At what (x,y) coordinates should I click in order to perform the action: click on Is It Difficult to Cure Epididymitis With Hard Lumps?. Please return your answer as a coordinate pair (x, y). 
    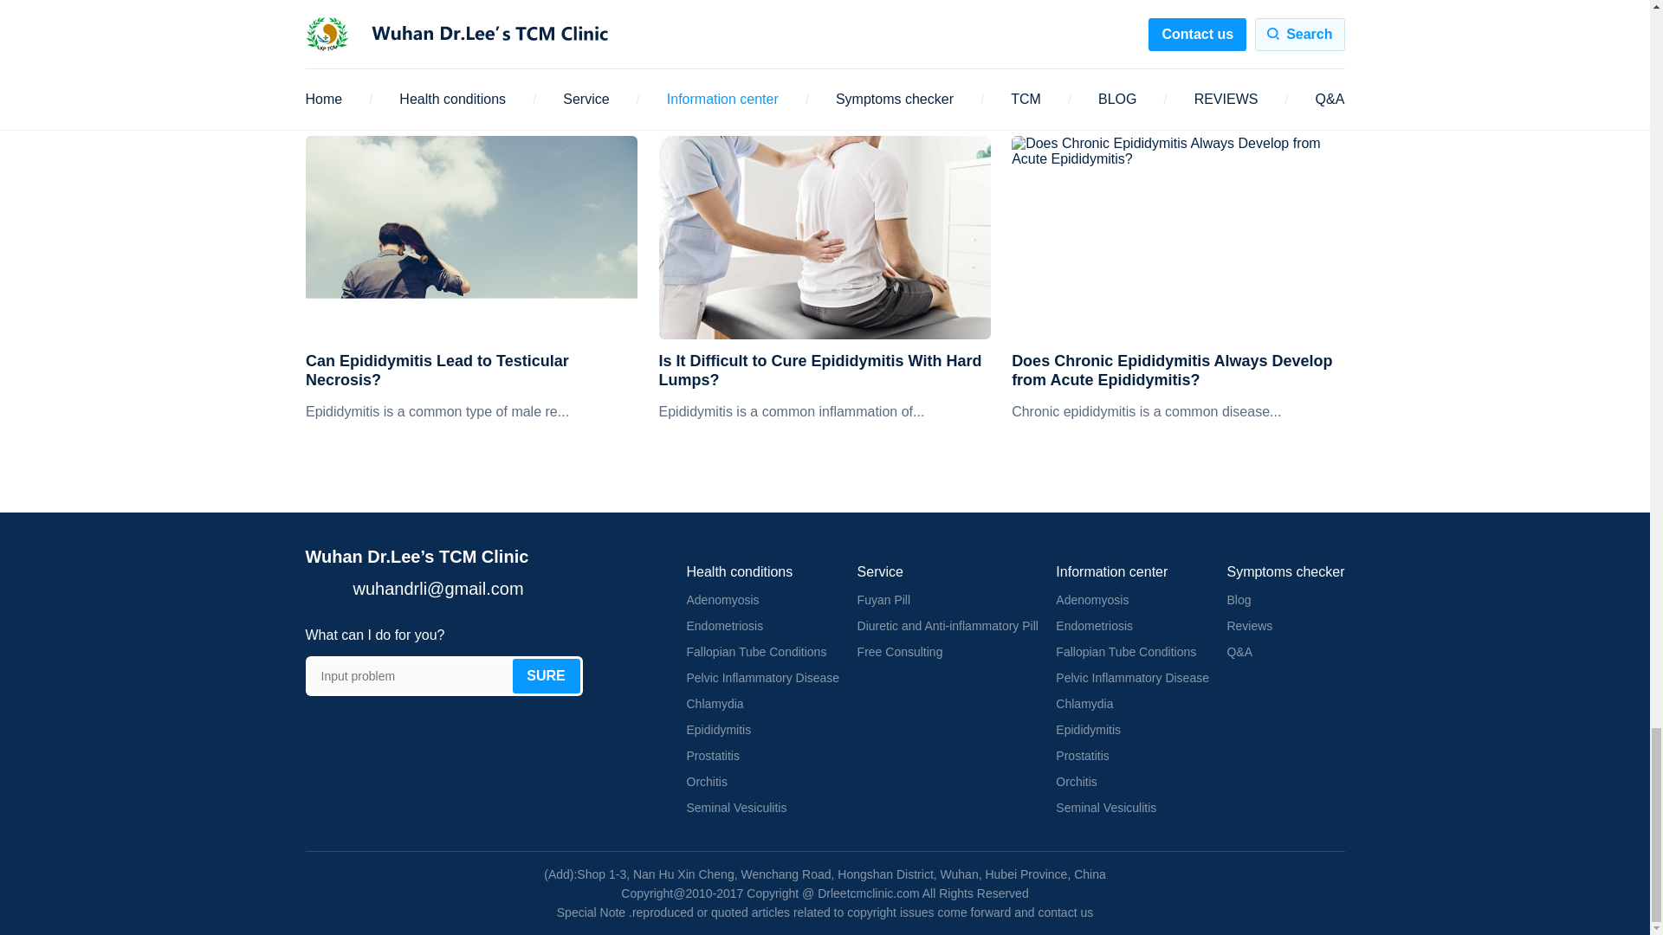
    Looking at the image, I should click on (825, 237).